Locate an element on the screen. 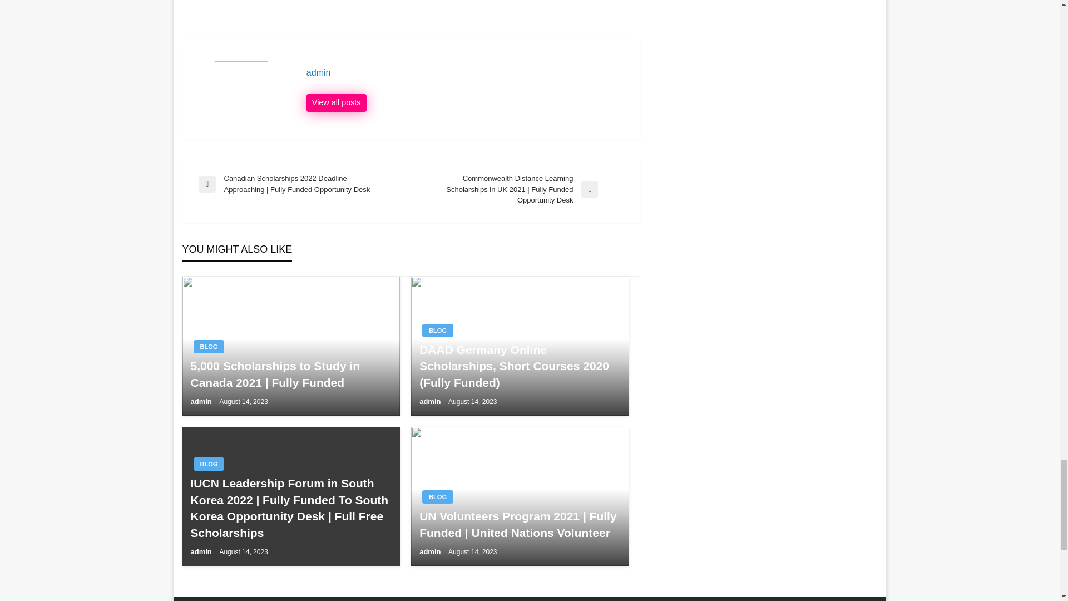  admin is located at coordinates (467, 72).